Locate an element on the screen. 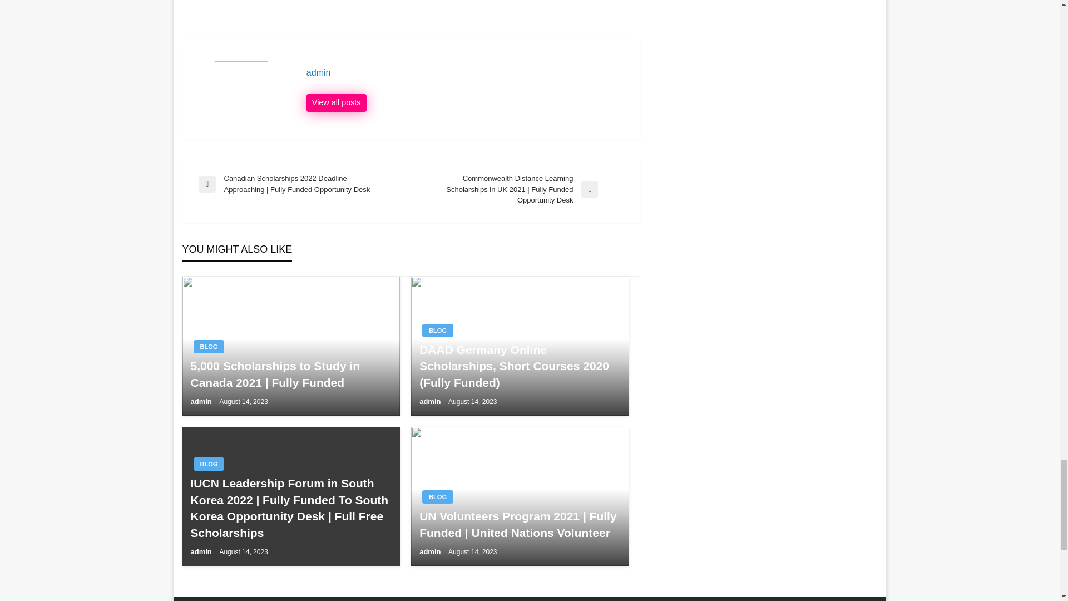  admin is located at coordinates (467, 72).